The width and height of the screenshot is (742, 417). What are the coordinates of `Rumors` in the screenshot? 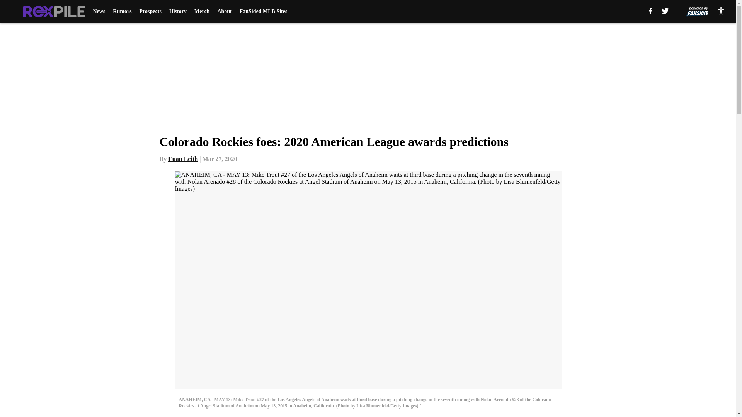 It's located at (122, 12).